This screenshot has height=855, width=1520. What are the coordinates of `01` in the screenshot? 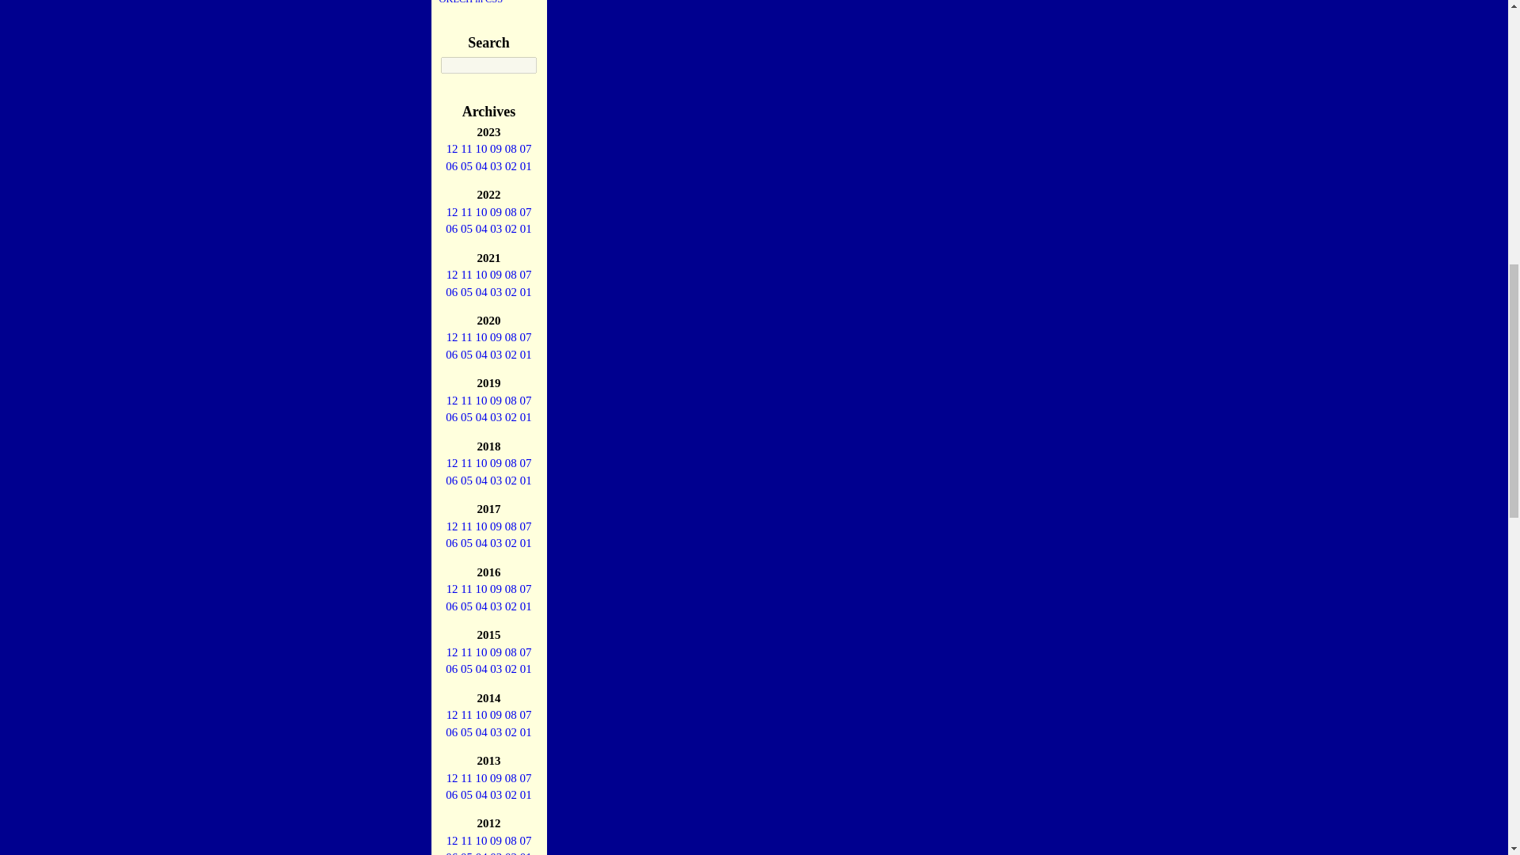 It's located at (526, 166).